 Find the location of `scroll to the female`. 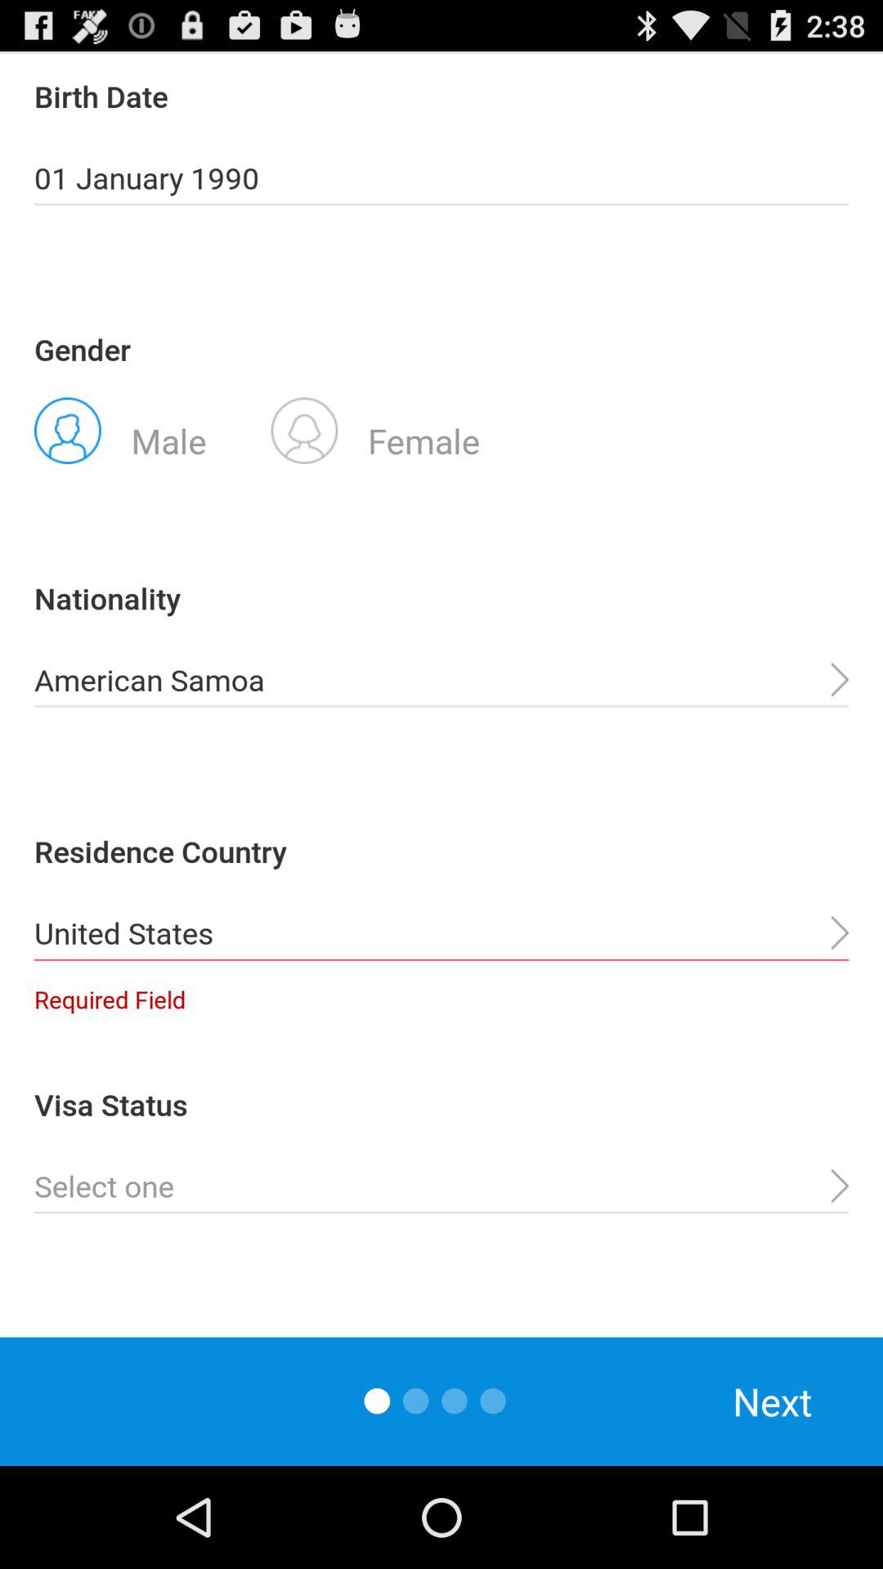

scroll to the female is located at coordinates (375, 429).